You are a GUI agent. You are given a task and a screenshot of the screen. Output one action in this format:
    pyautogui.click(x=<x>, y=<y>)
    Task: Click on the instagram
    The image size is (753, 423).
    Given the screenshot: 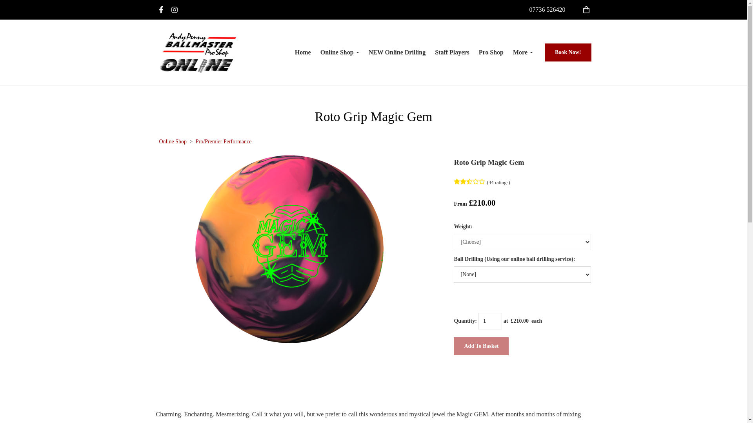 What is the action you would take?
    pyautogui.click(x=175, y=11)
    